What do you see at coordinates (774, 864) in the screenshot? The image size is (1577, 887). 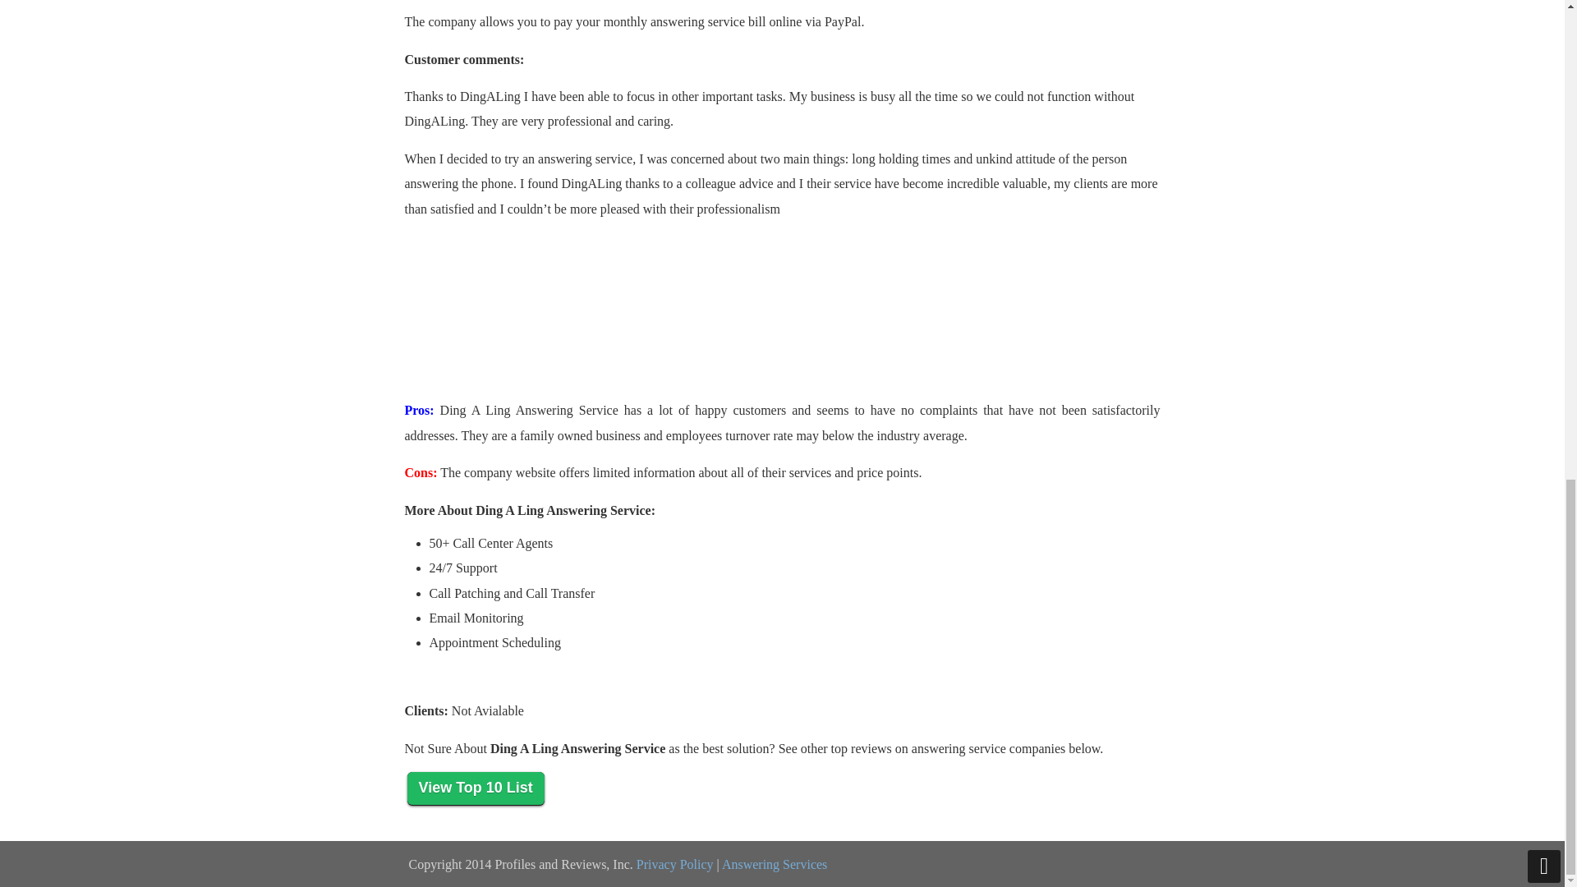 I see `Answering Service` at bounding box center [774, 864].